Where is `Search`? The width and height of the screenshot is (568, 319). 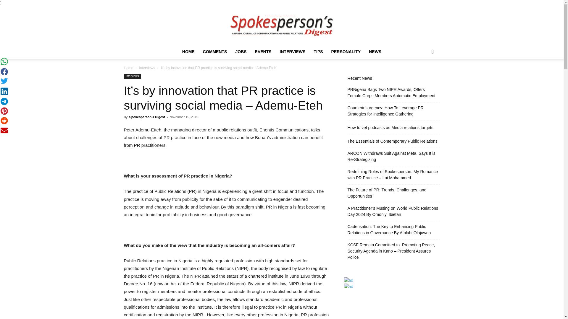 Search is located at coordinates (423, 75).